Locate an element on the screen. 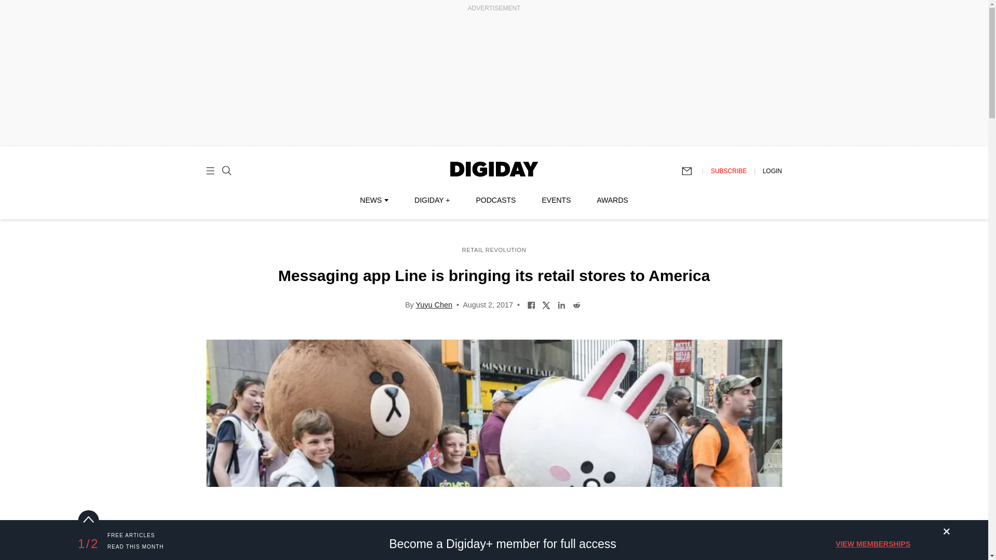  EVENTS is located at coordinates (556, 200).